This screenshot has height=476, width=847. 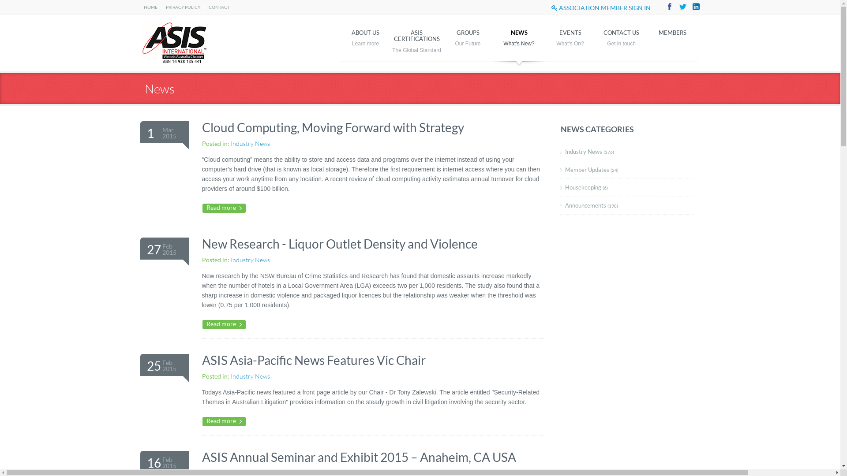 I want to click on ASIS CERTIFICATIONS, so click(x=416, y=41).